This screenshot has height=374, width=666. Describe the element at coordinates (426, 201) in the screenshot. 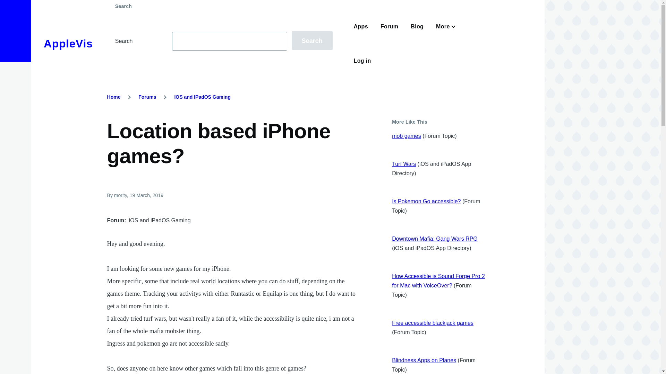

I see `Is Pokemon Go accessible?` at that location.